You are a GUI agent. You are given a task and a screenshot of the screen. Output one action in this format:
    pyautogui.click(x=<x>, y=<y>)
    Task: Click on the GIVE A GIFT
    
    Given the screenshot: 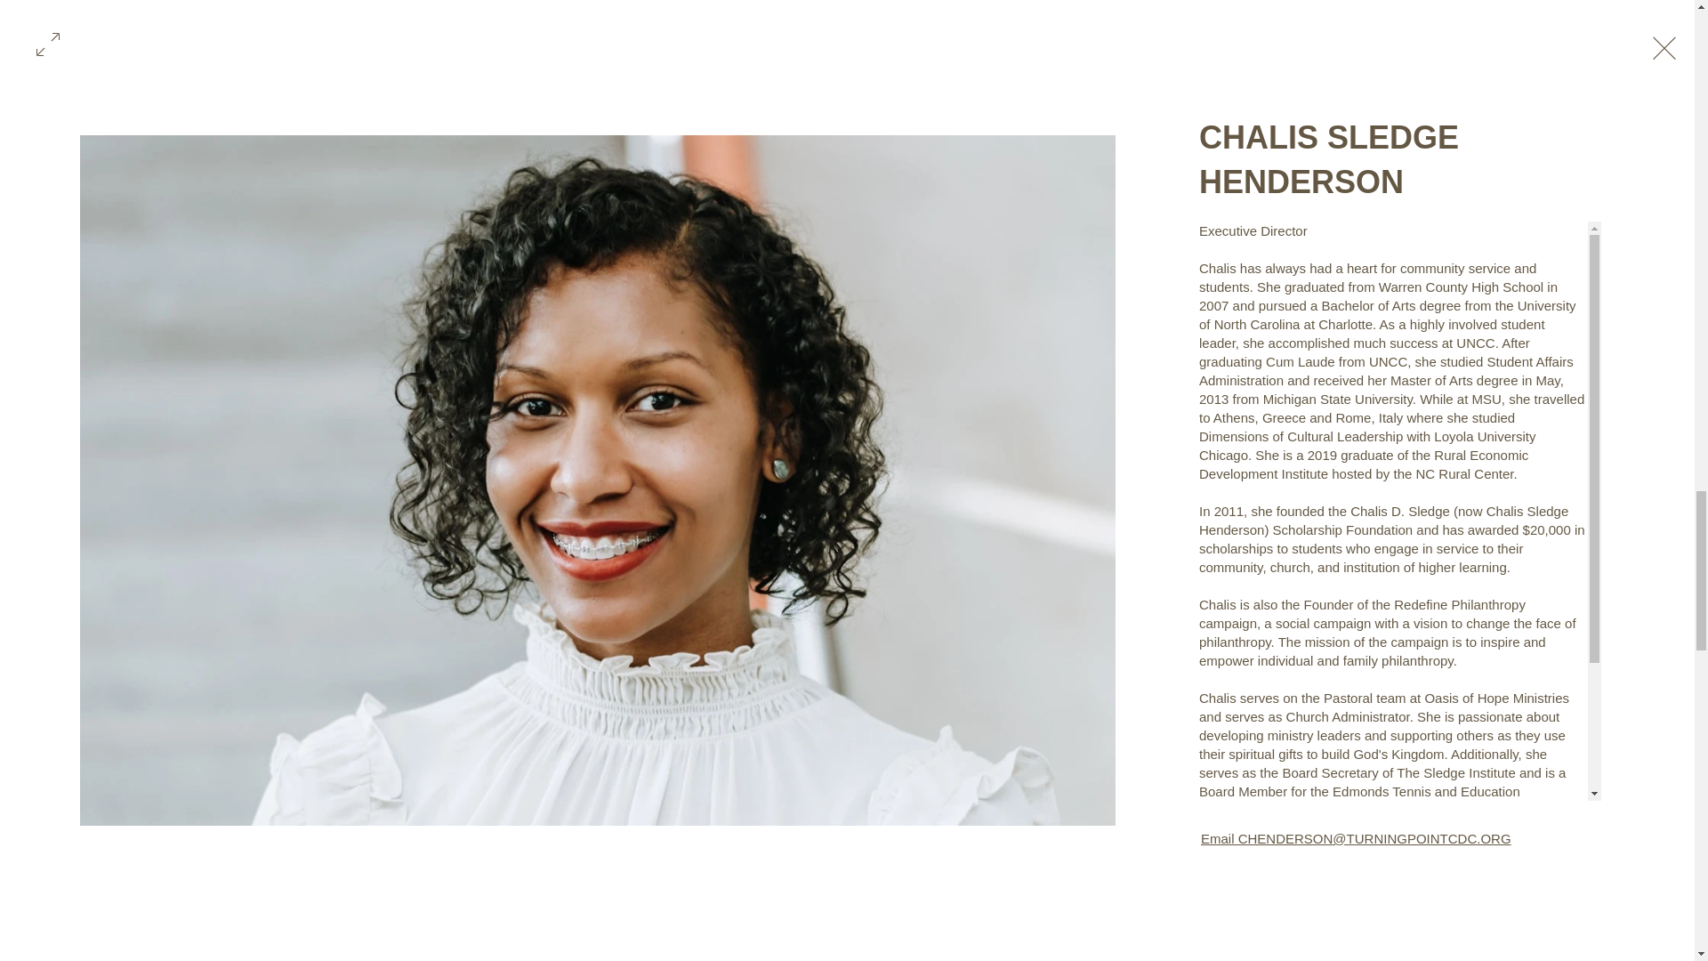 What is the action you would take?
    pyautogui.click(x=1174, y=952)
    